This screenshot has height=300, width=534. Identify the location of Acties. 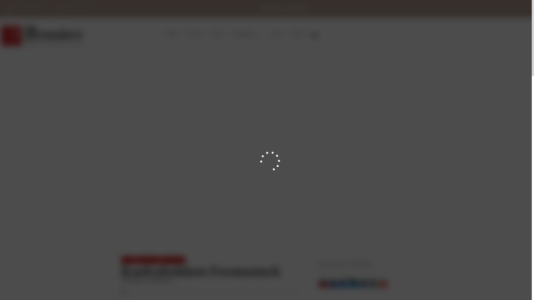
(276, 34).